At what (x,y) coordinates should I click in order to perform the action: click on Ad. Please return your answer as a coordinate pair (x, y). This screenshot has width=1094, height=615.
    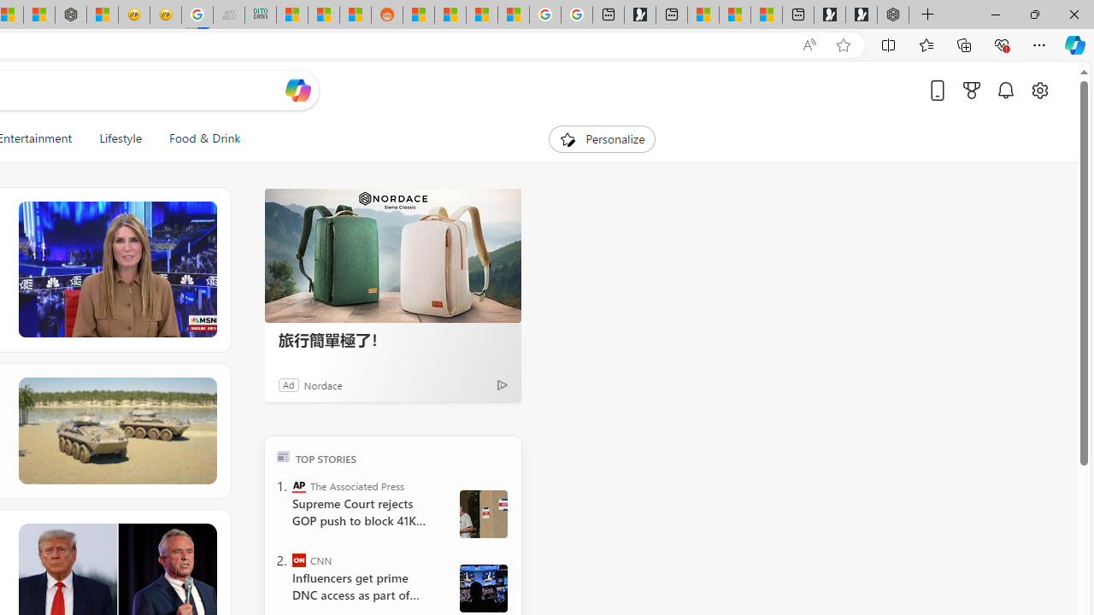
    Looking at the image, I should click on (289, 384).